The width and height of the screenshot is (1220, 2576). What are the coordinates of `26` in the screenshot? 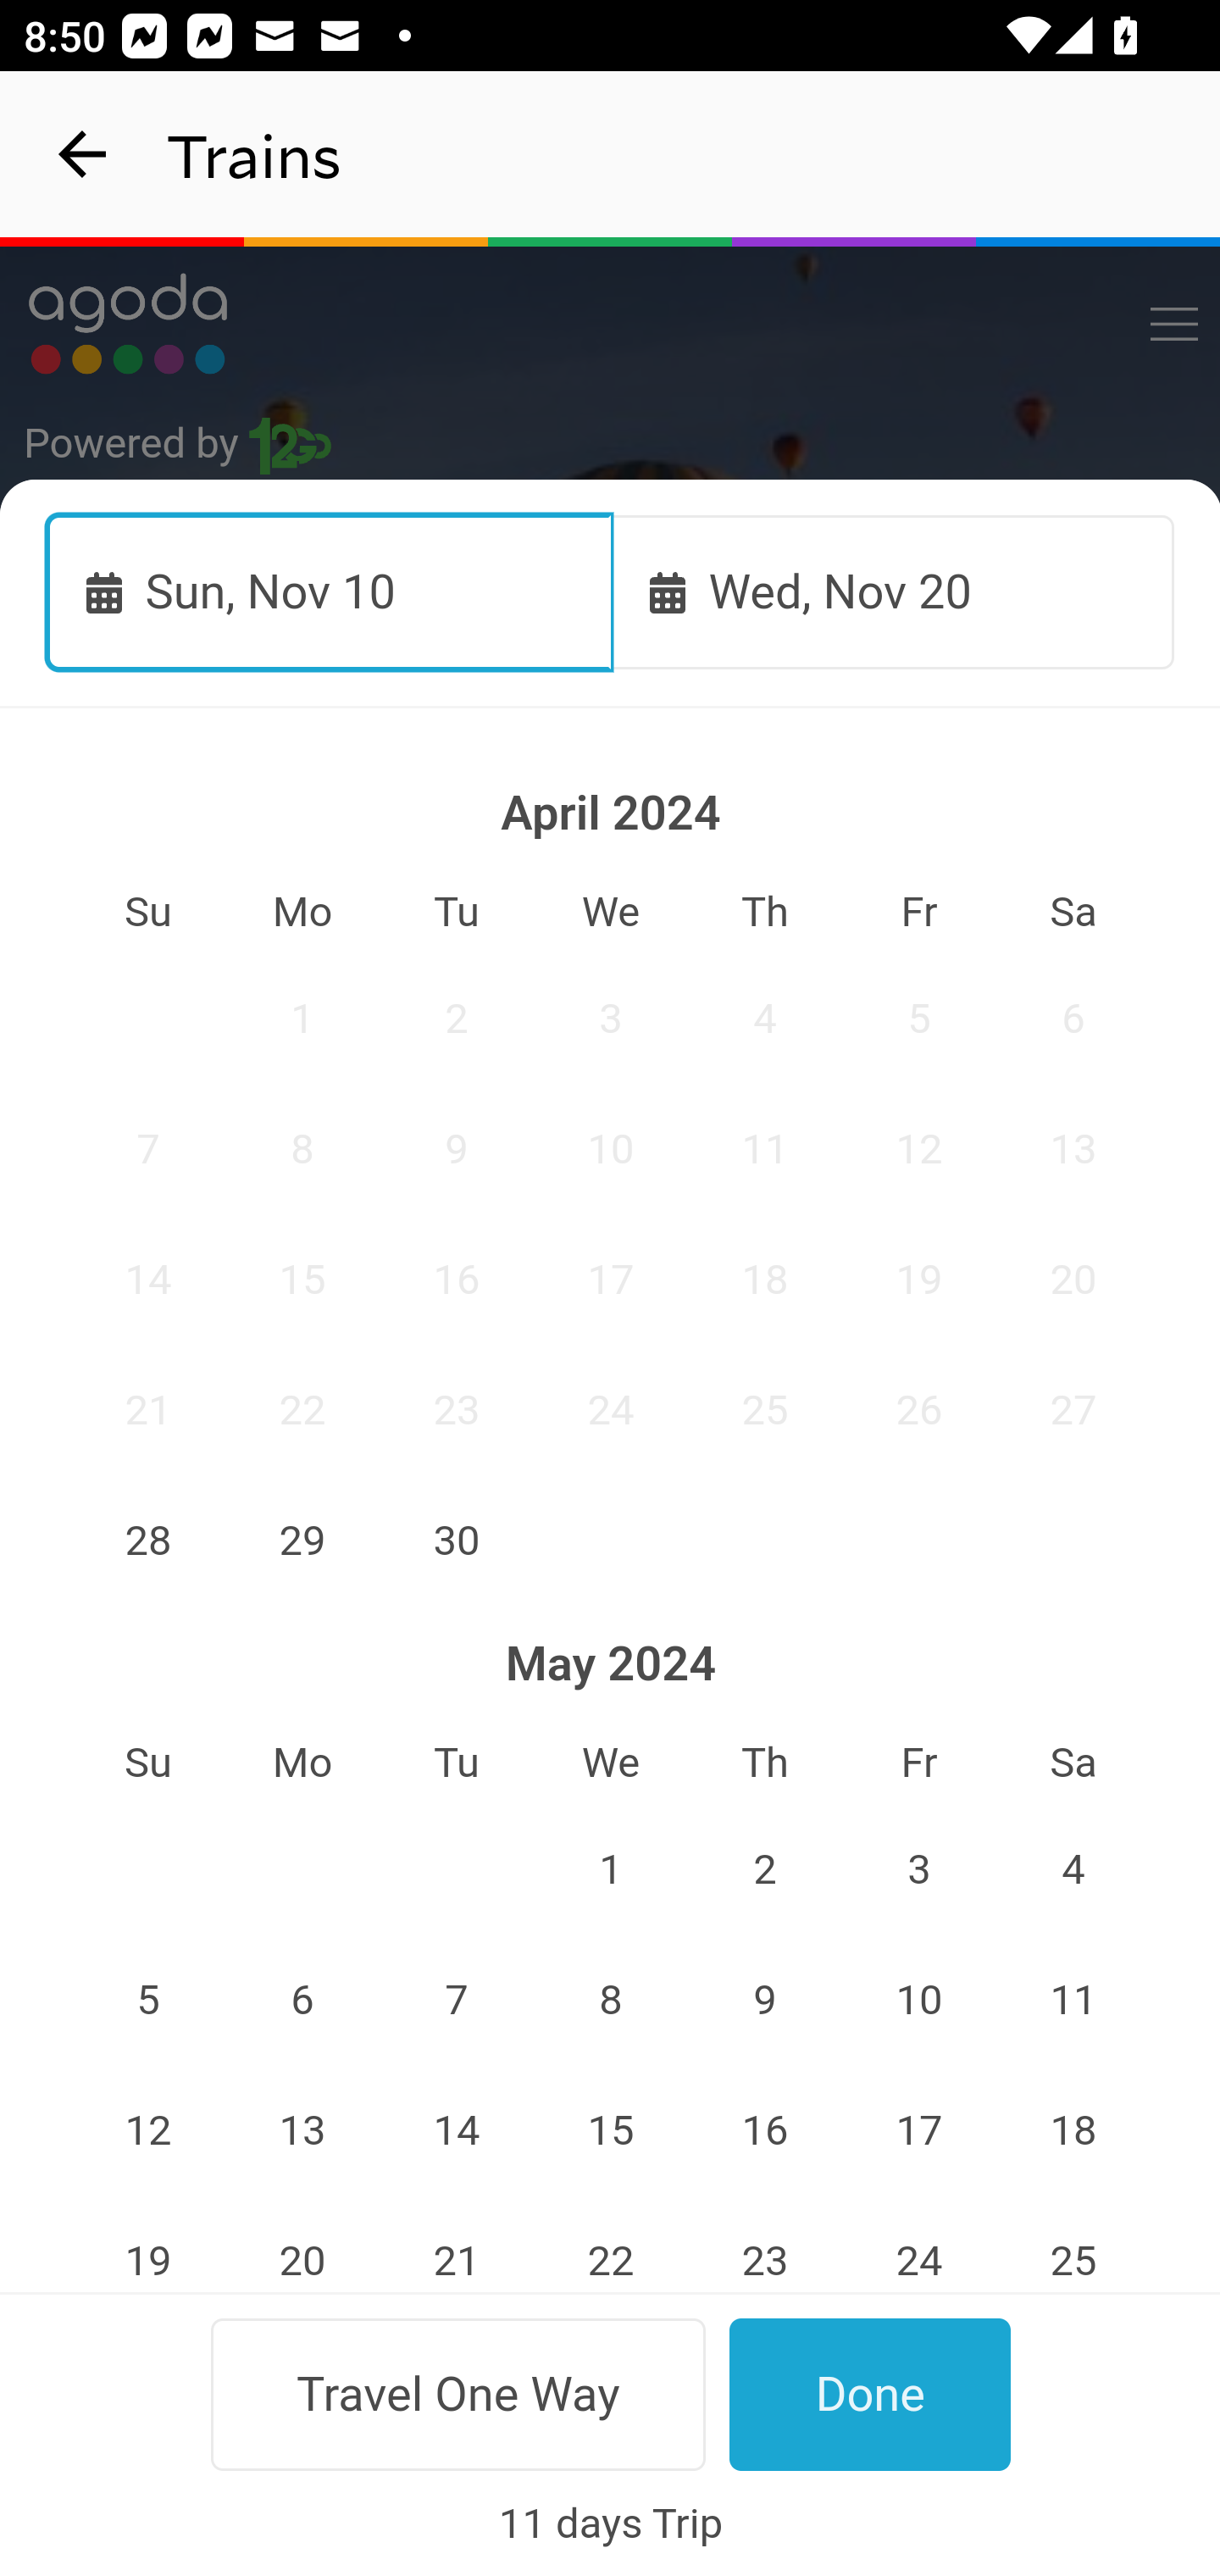 It's located at (918, 1410).